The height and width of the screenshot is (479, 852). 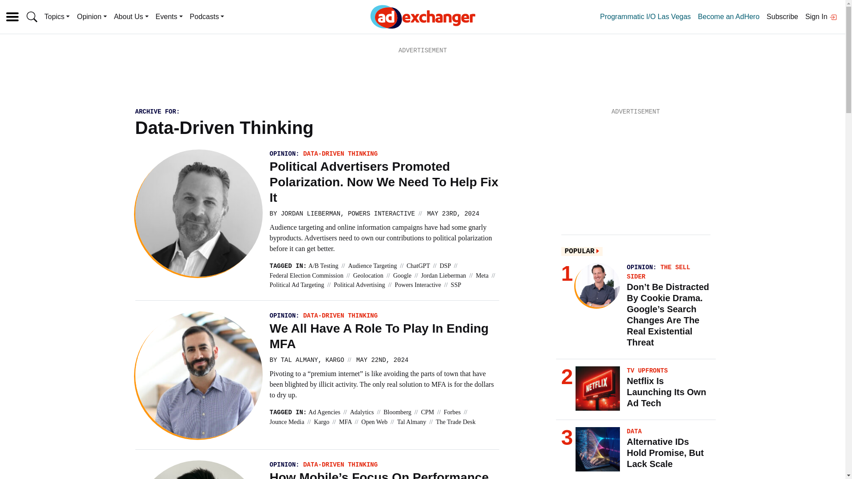 What do you see at coordinates (131, 17) in the screenshot?
I see `About Us` at bounding box center [131, 17].